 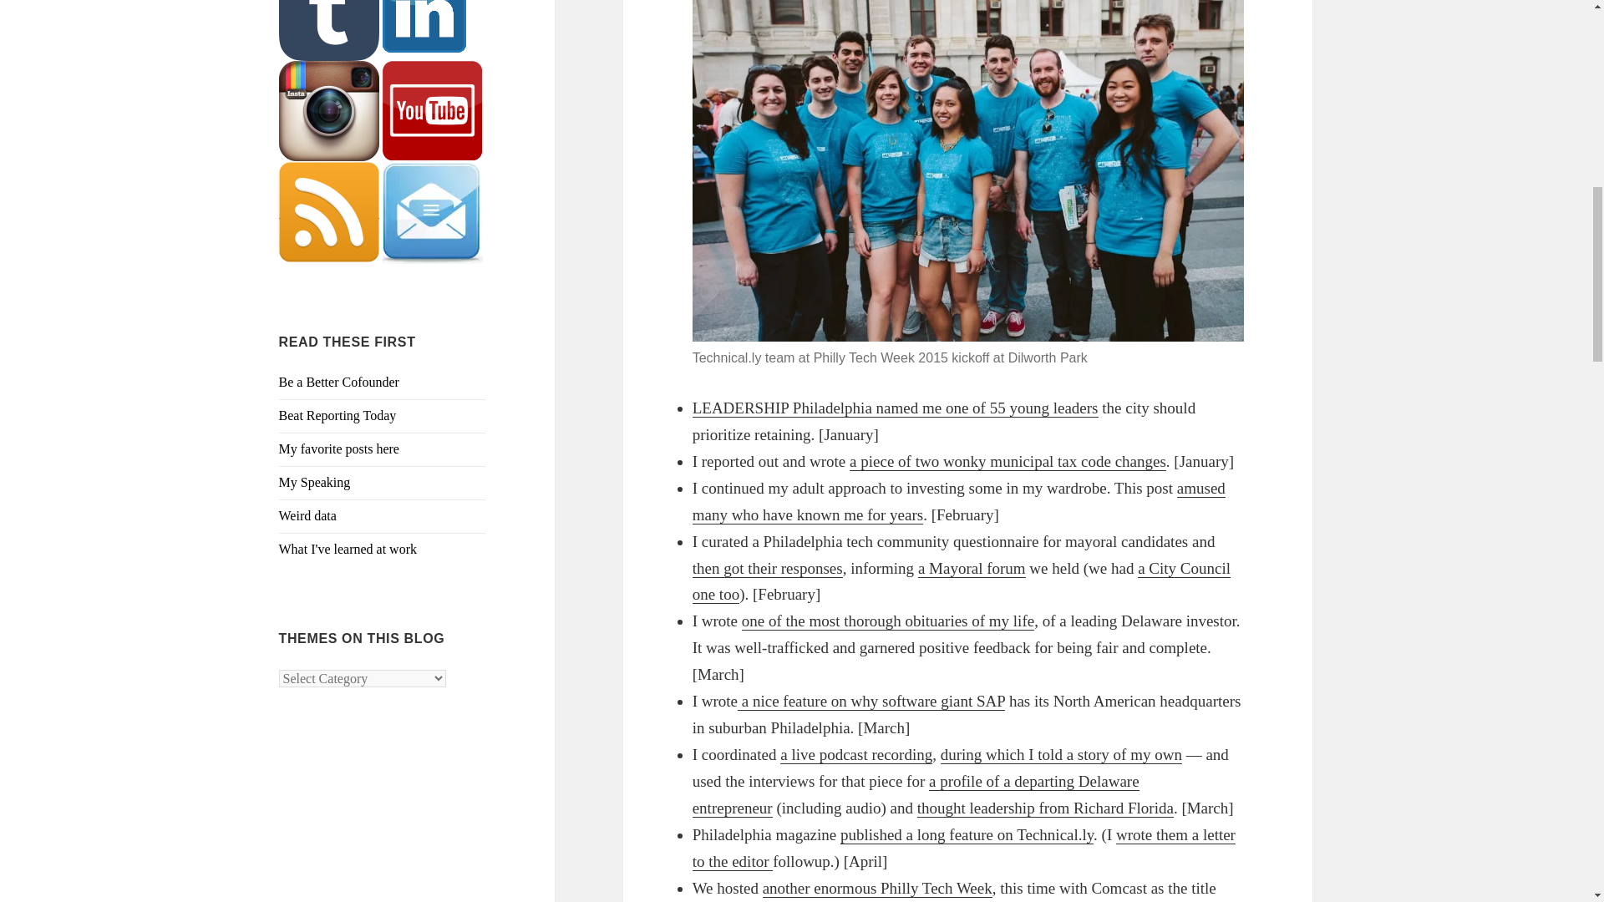 I want to click on My favorite posts here, so click(x=339, y=449).